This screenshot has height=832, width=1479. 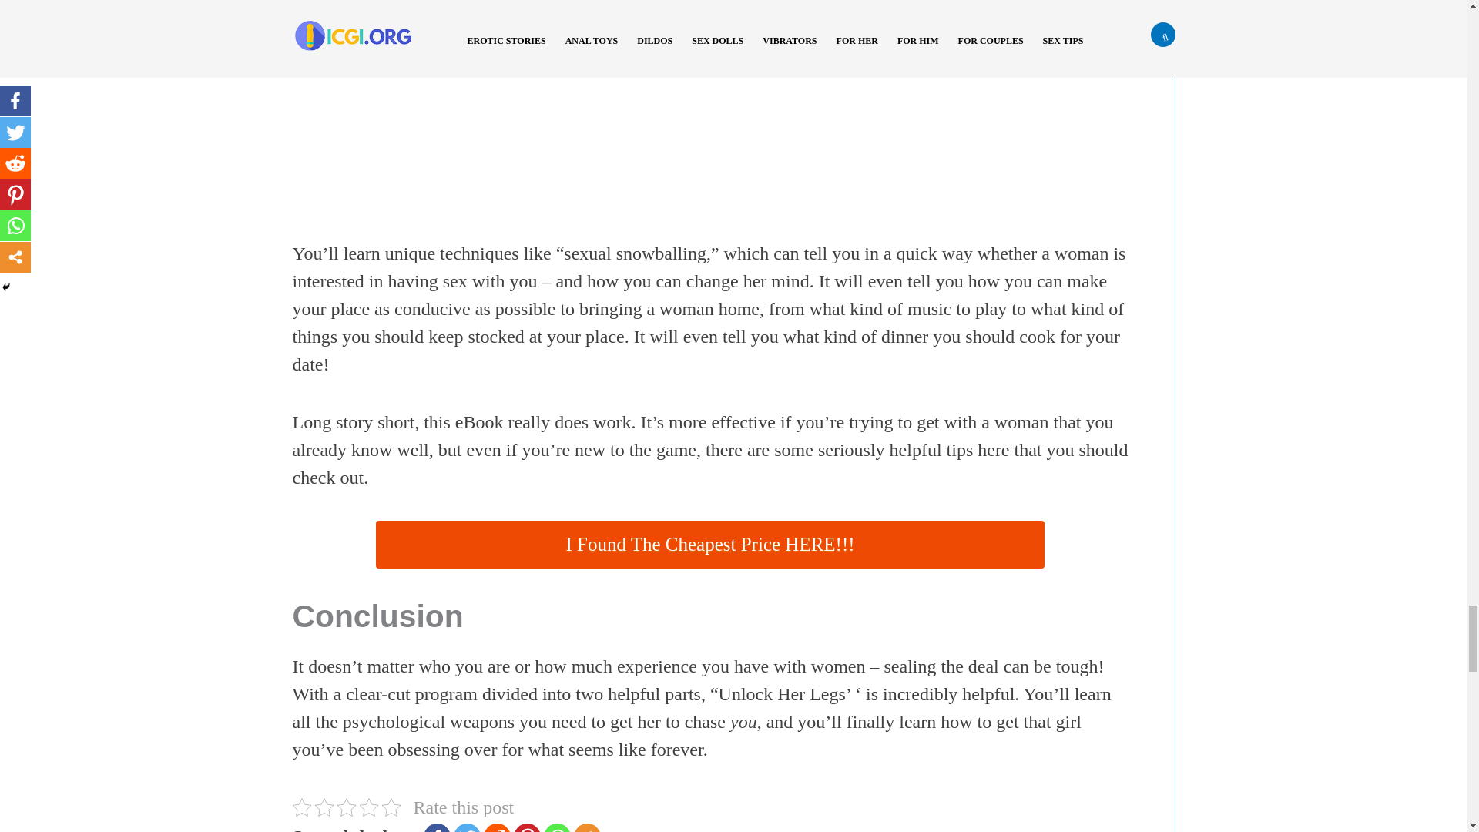 I want to click on Pinterest, so click(x=527, y=827).